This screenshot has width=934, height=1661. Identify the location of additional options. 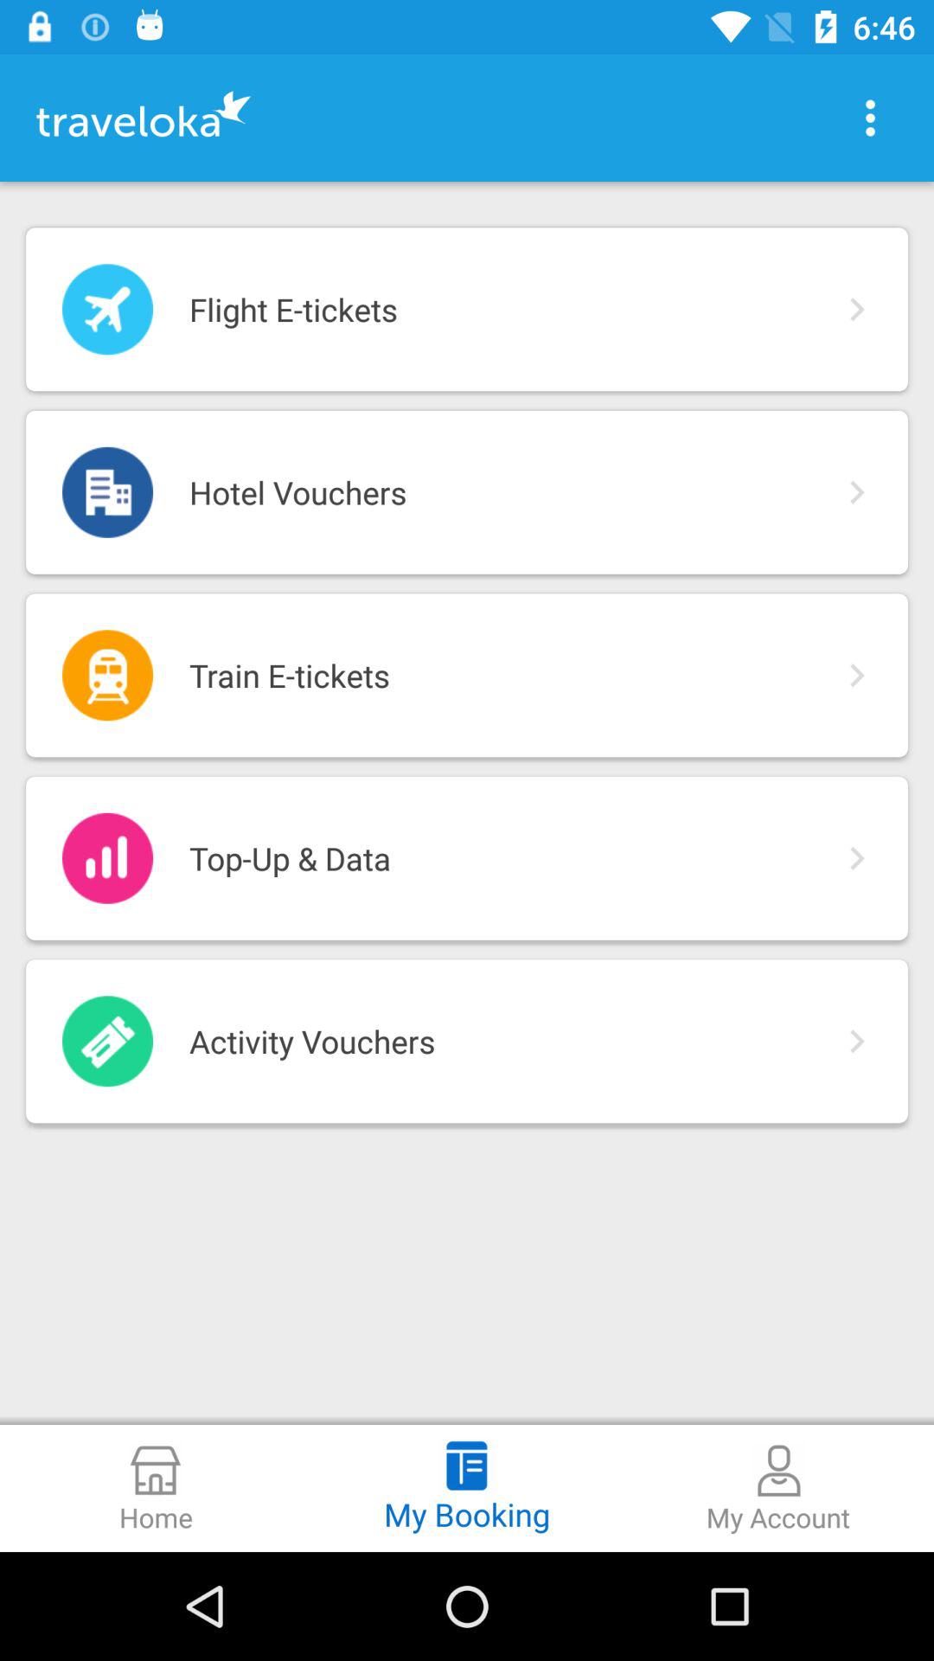
(870, 118).